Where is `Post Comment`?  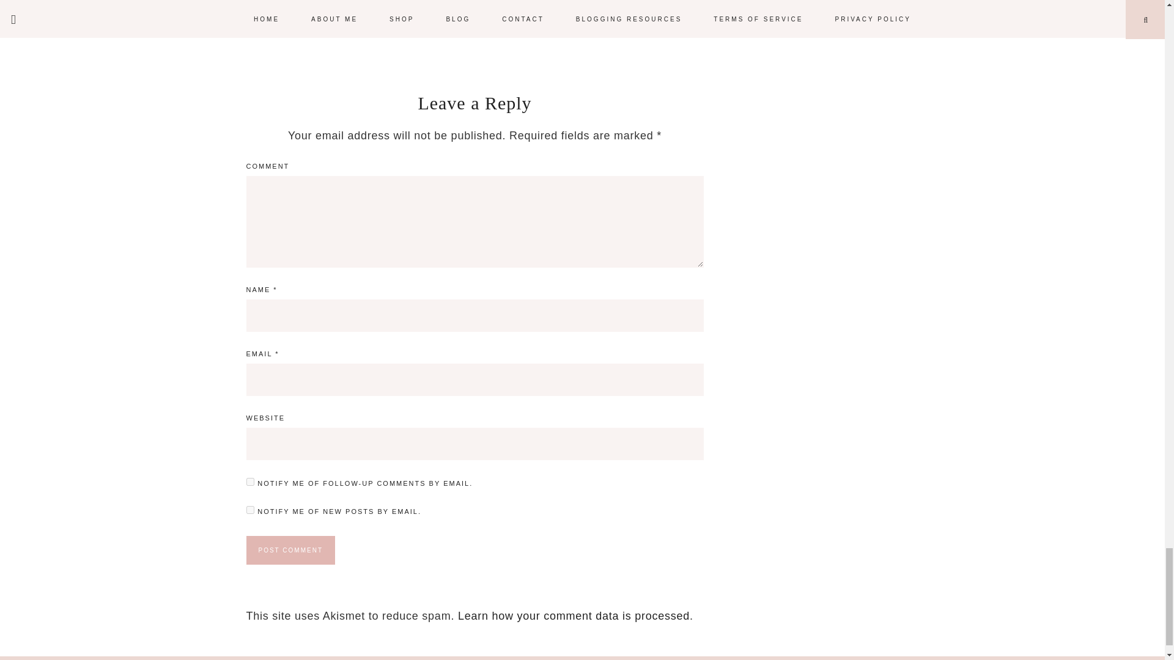 Post Comment is located at coordinates (290, 550).